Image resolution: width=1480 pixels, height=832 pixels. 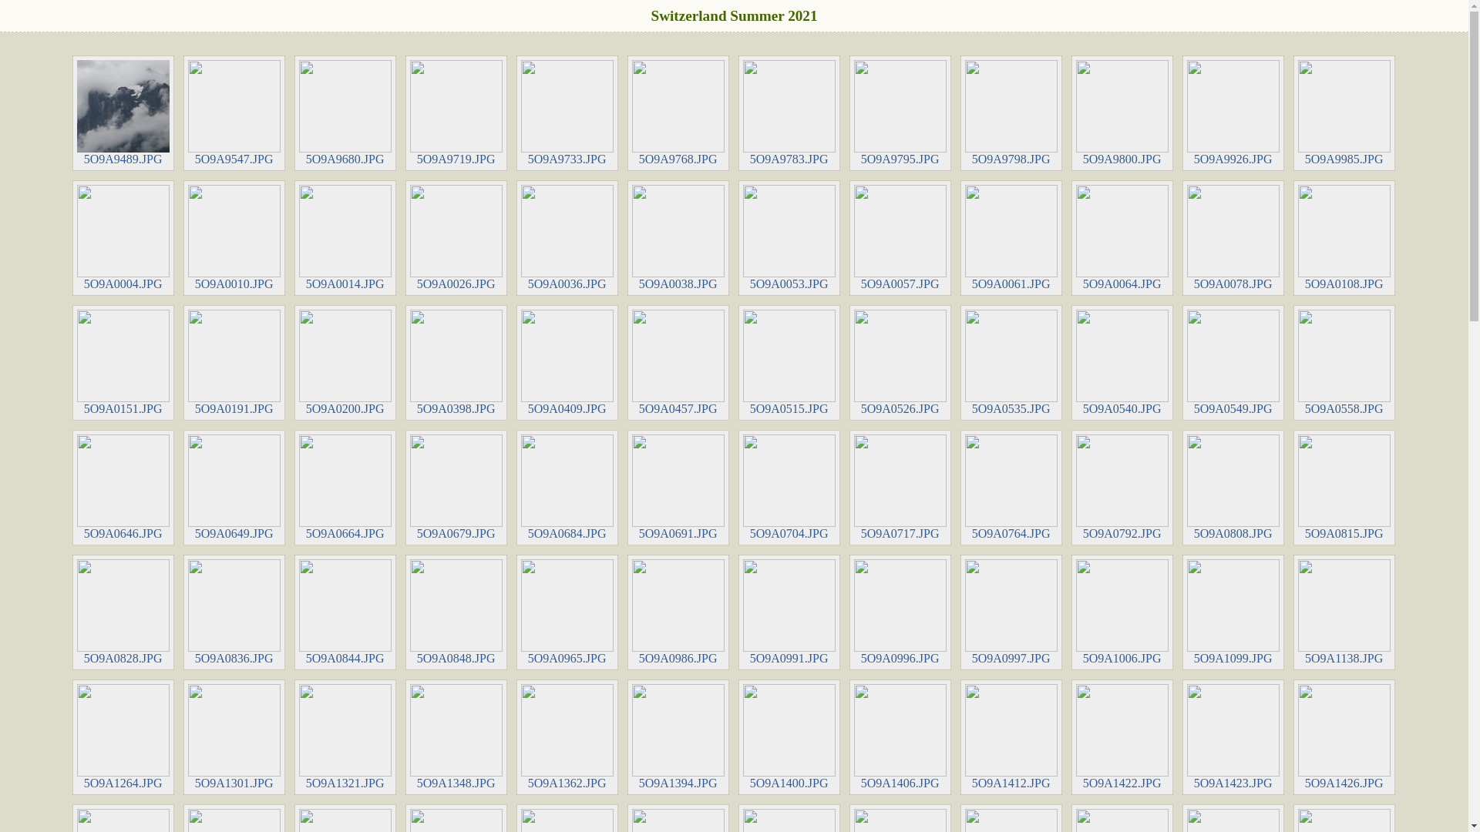 What do you see at coordinates (1233, 737) in the screenshot?
I see `5O9A1423.JPG` at bounding box center [1233, 737].